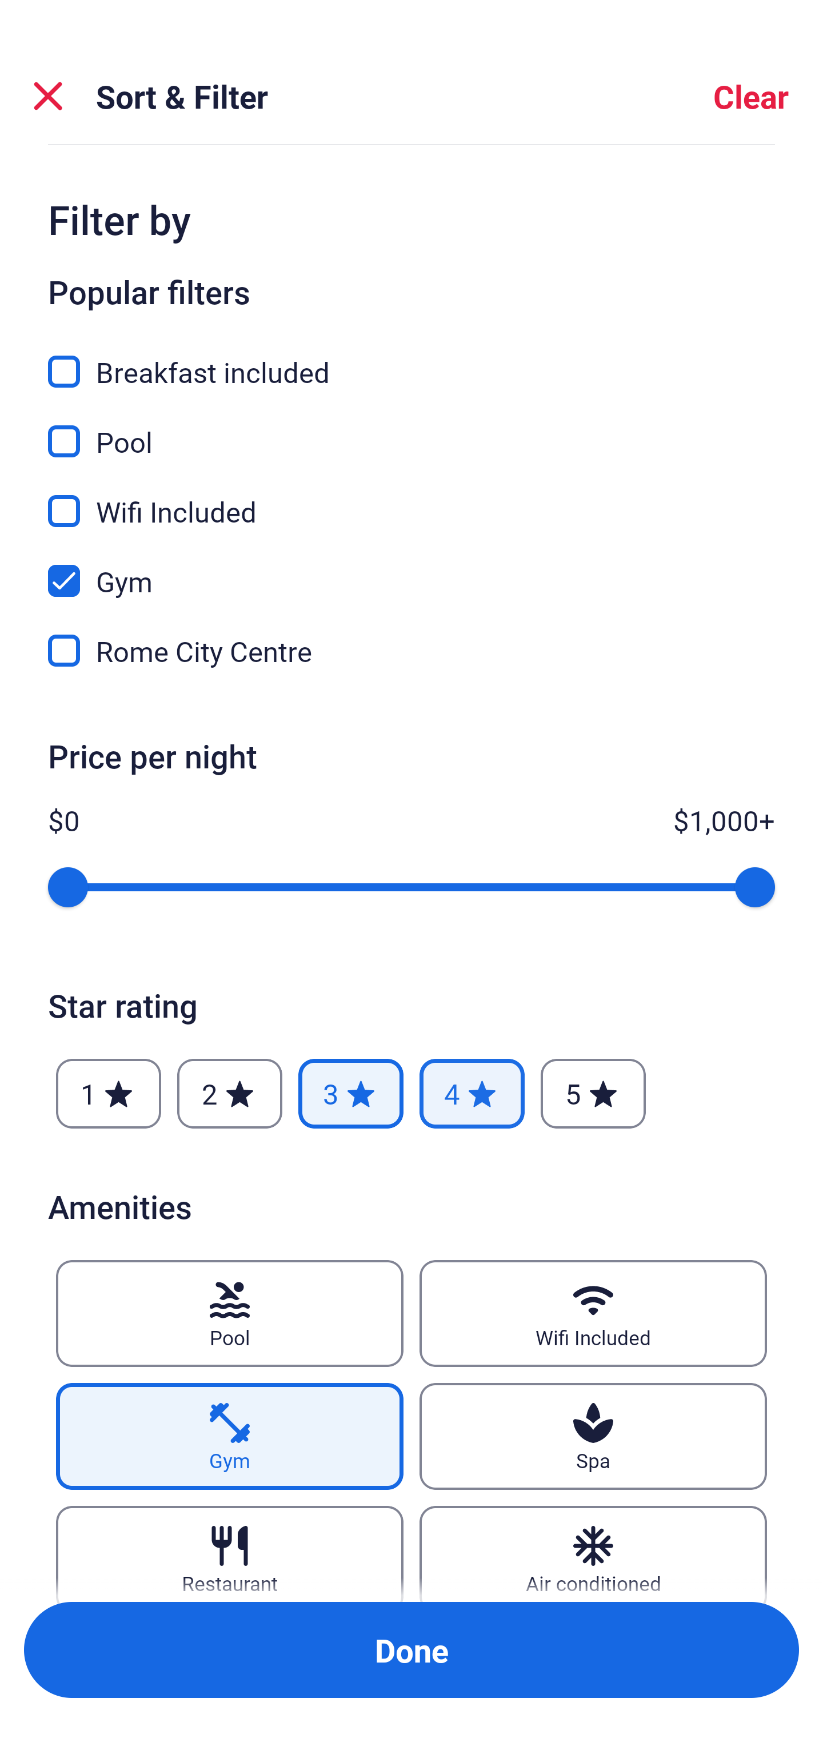 The height and width of the screenshot is (1738, 823). I want to click on Gym, Gym, so click(411, 568).